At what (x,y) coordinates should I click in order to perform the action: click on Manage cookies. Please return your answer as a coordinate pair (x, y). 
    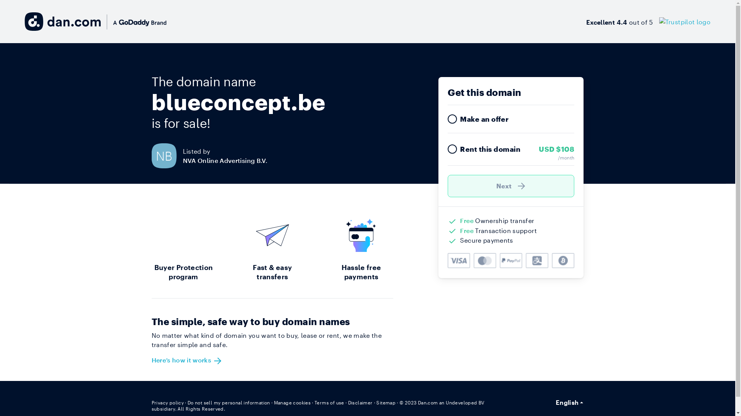
    Looking at the image, I should click on (293, 403).